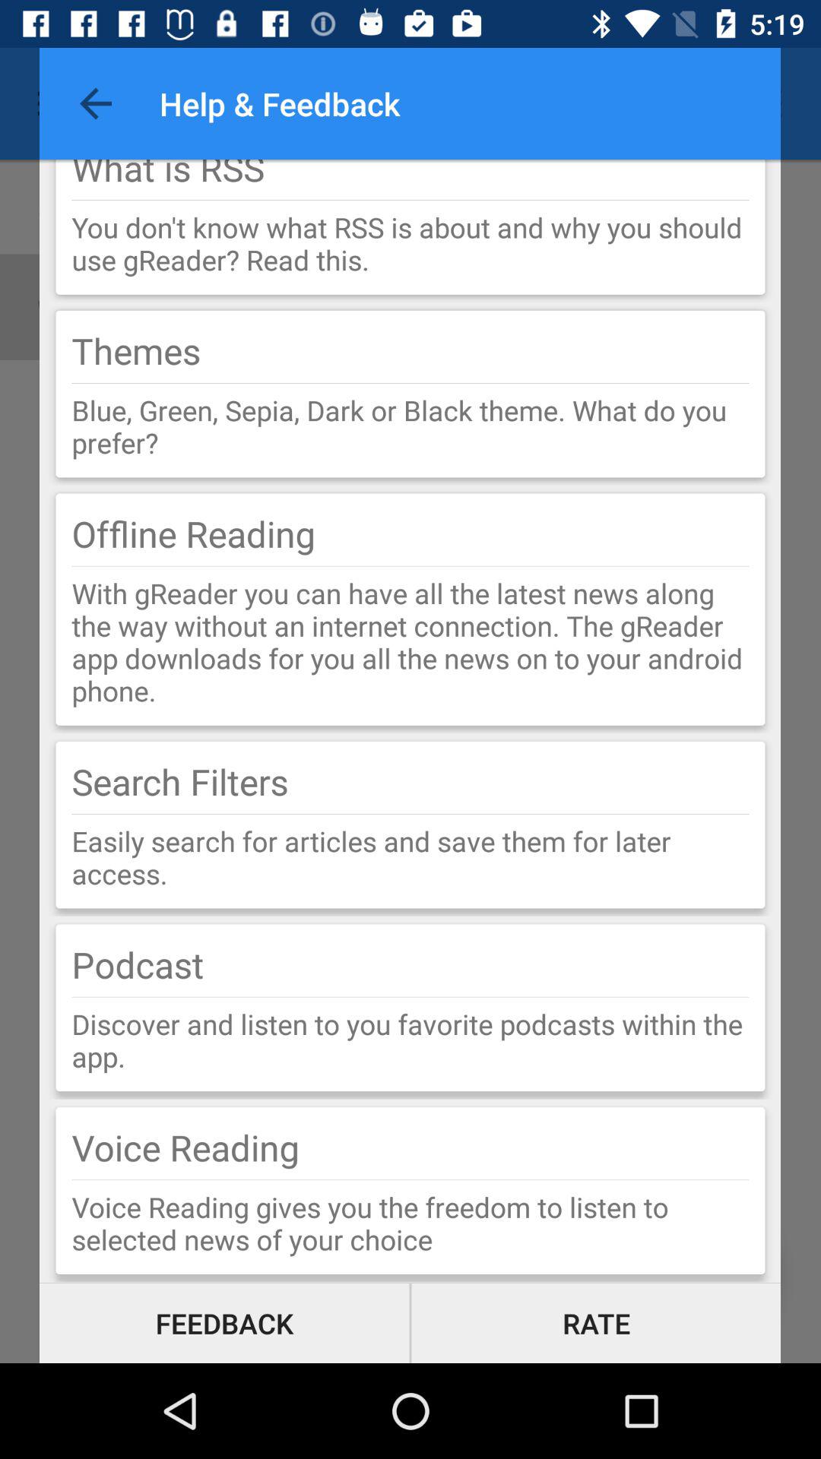 The height and width of the screenshot is (1459, 821). Describe the element at coordinates (96, 103) in the screenshot. I see `turn off the item to the left of help & feedback` at that location.